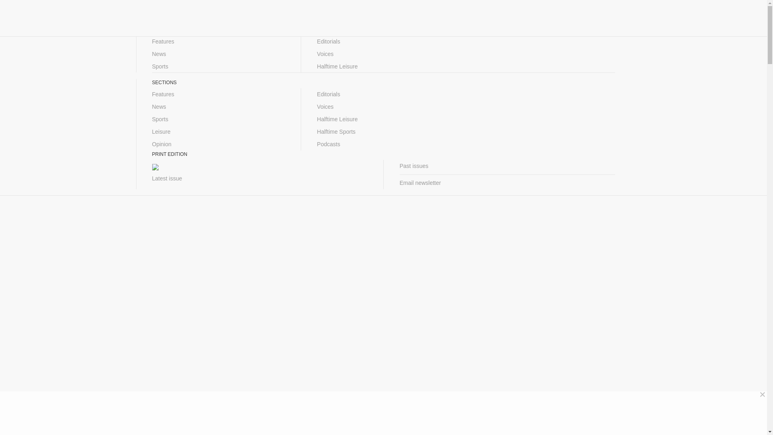  Describe the element at coordinates (383, 106) in the screenshot. I see `Voices` at that location.